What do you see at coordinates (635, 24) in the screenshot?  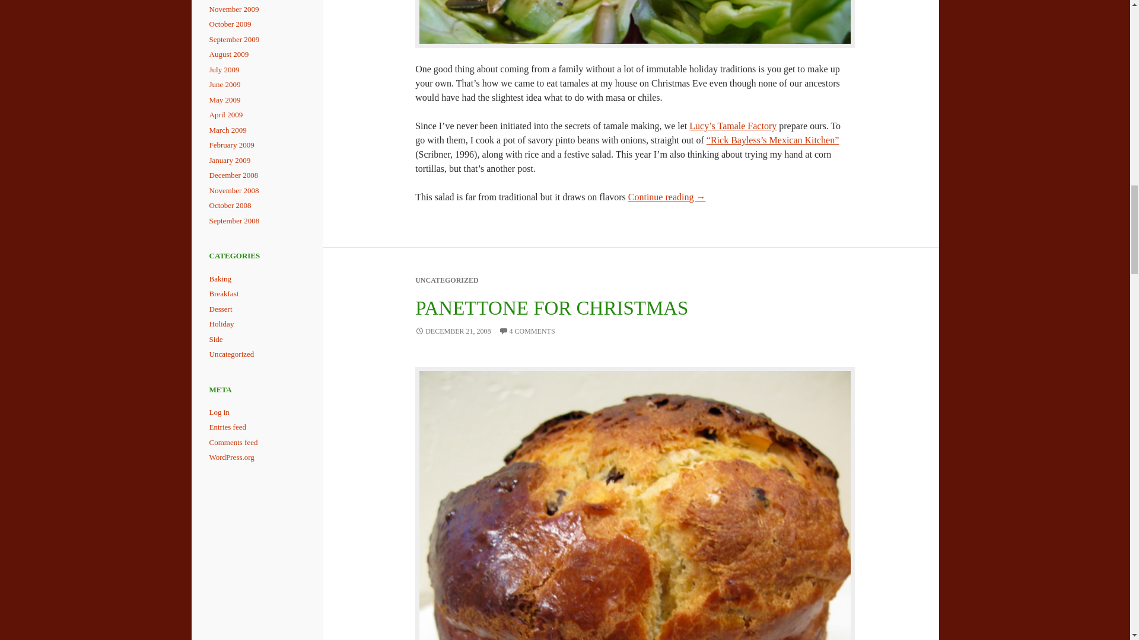 I see `clementinesalad` at bounding box center [635, 24].